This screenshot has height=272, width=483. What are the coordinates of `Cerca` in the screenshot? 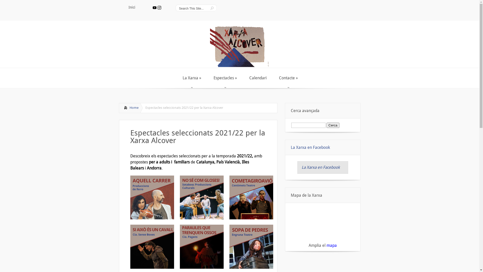 It's located at (333, 125).